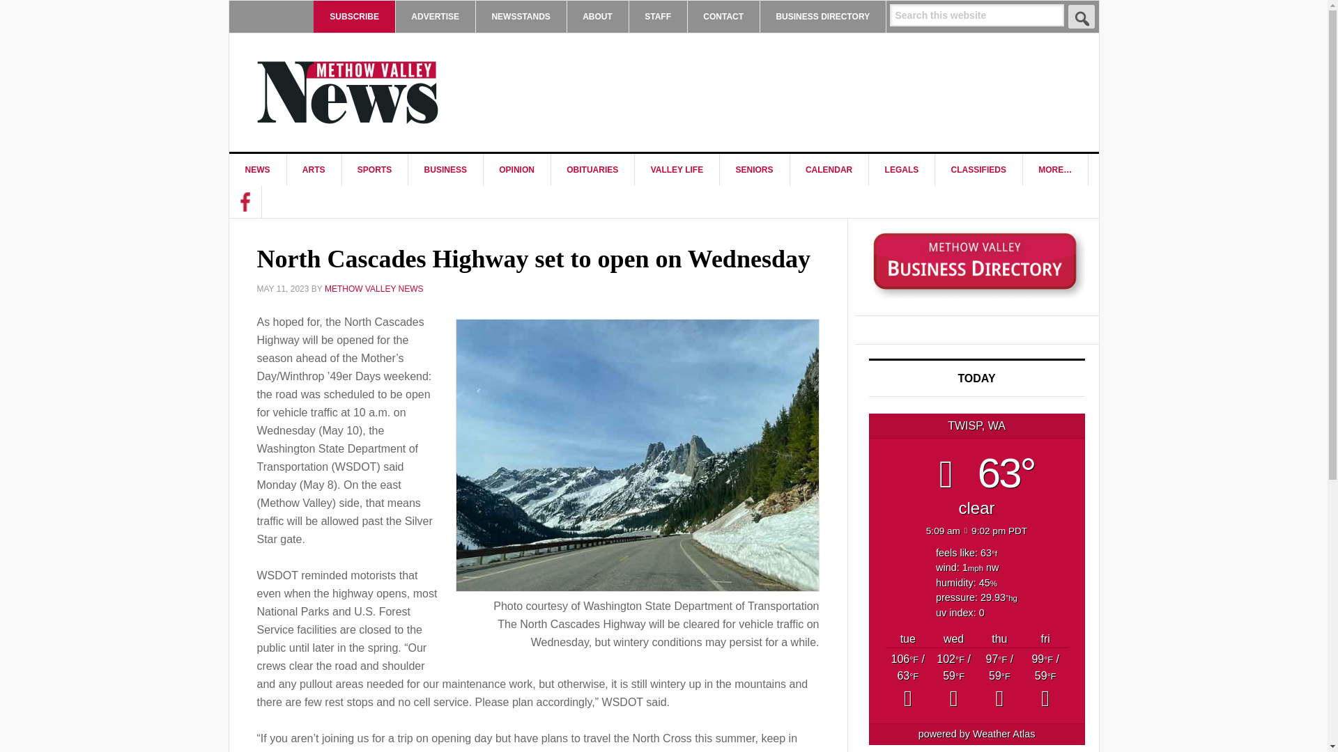 The height and width of the screenshot is (752, 1338). Describe the element at coordinates (902, 170) in the screenshot. I see `LEGALS` at that location.